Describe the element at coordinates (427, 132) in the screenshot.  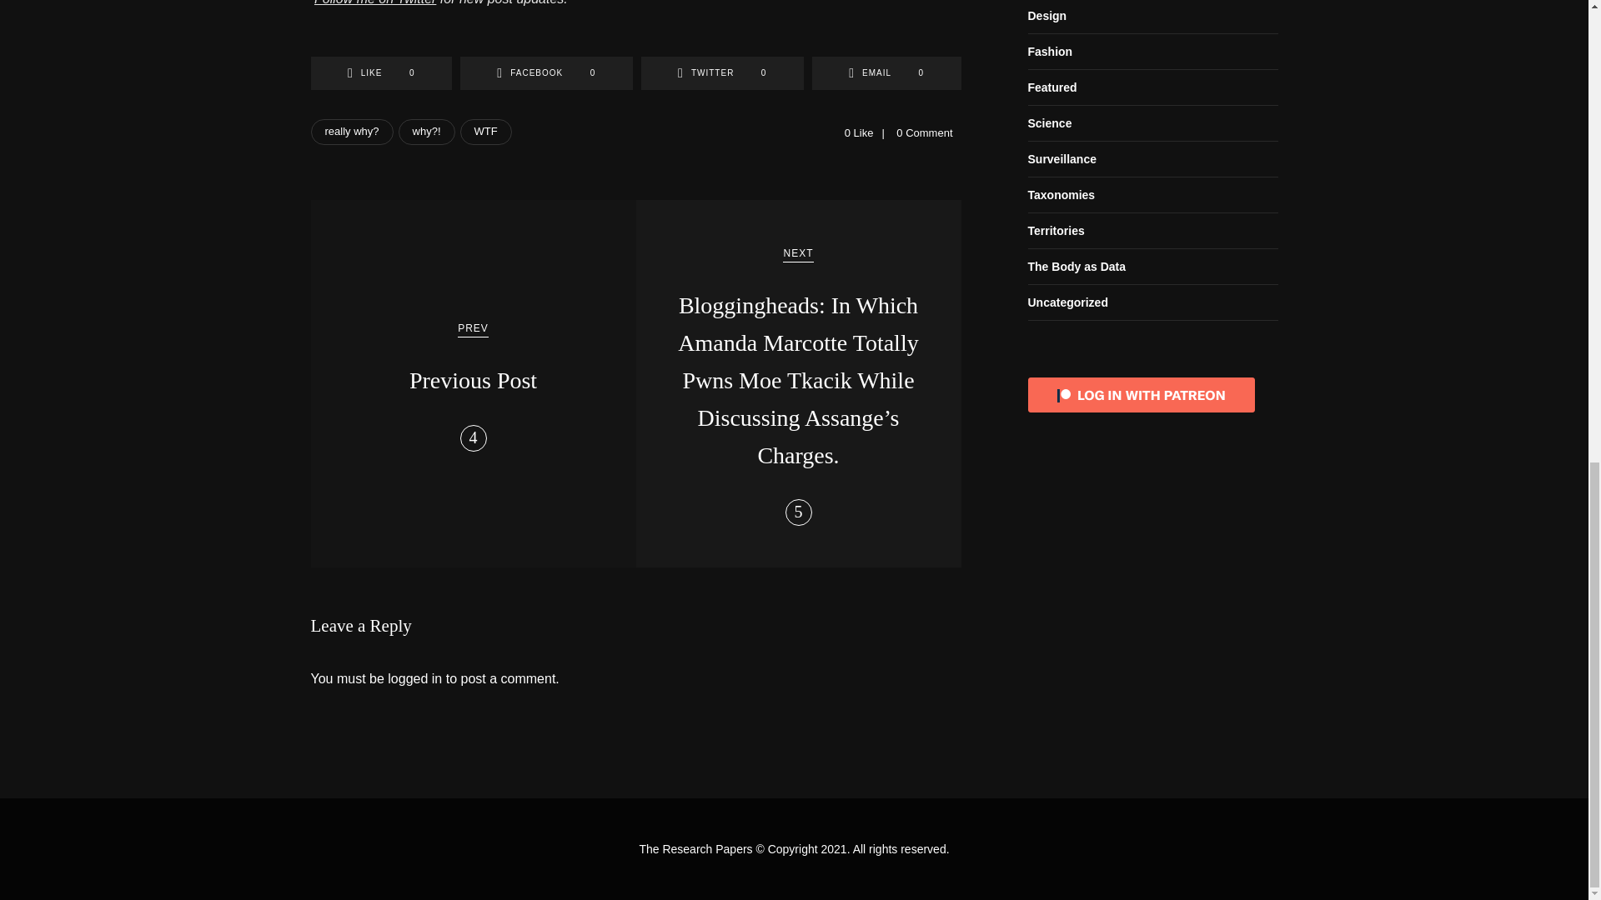
I see `why?!` at that location.